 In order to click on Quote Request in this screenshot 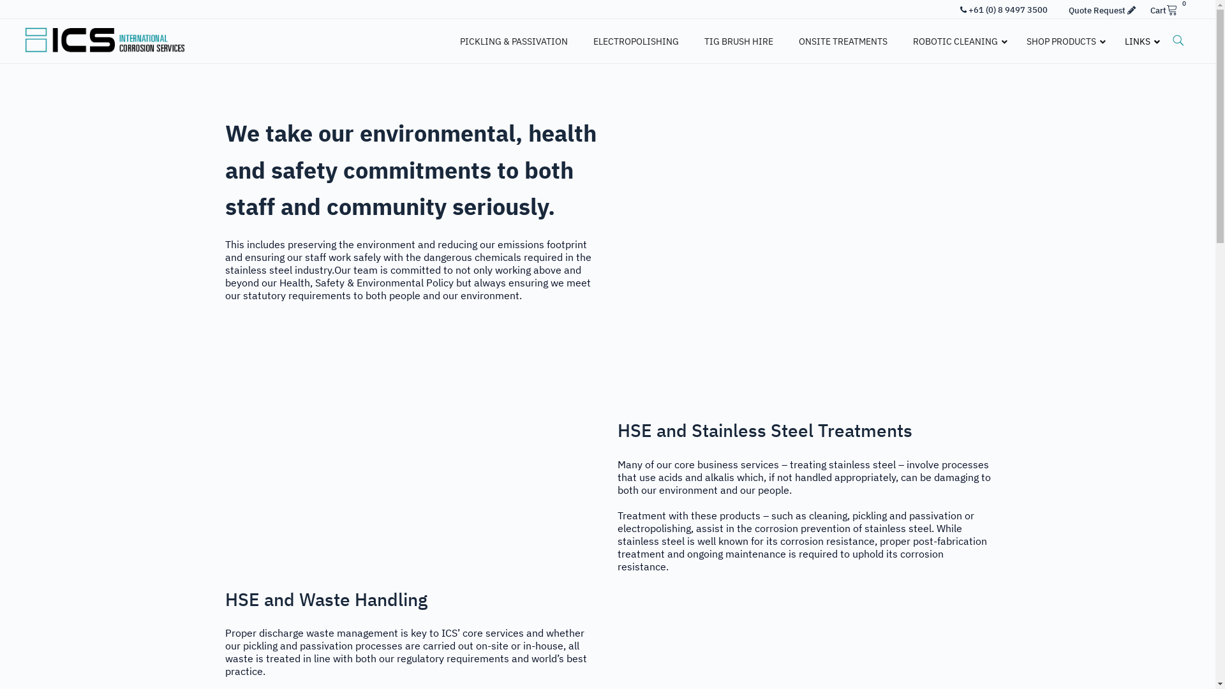, I will do `click(1102, 10)`.